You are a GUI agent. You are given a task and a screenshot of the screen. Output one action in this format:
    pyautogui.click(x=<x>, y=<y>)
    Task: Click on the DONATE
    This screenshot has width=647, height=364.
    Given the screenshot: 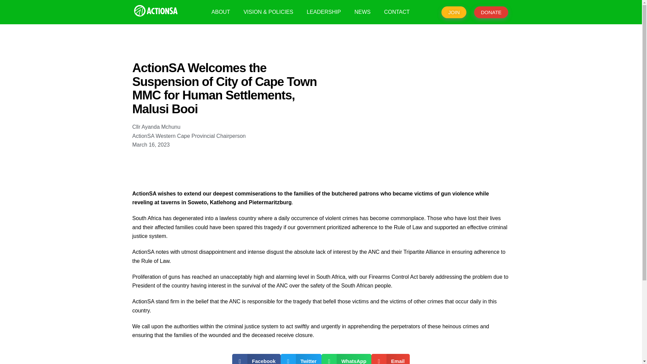 What is the action you would take?
    pyautogui.click(x=491, y=12)
    